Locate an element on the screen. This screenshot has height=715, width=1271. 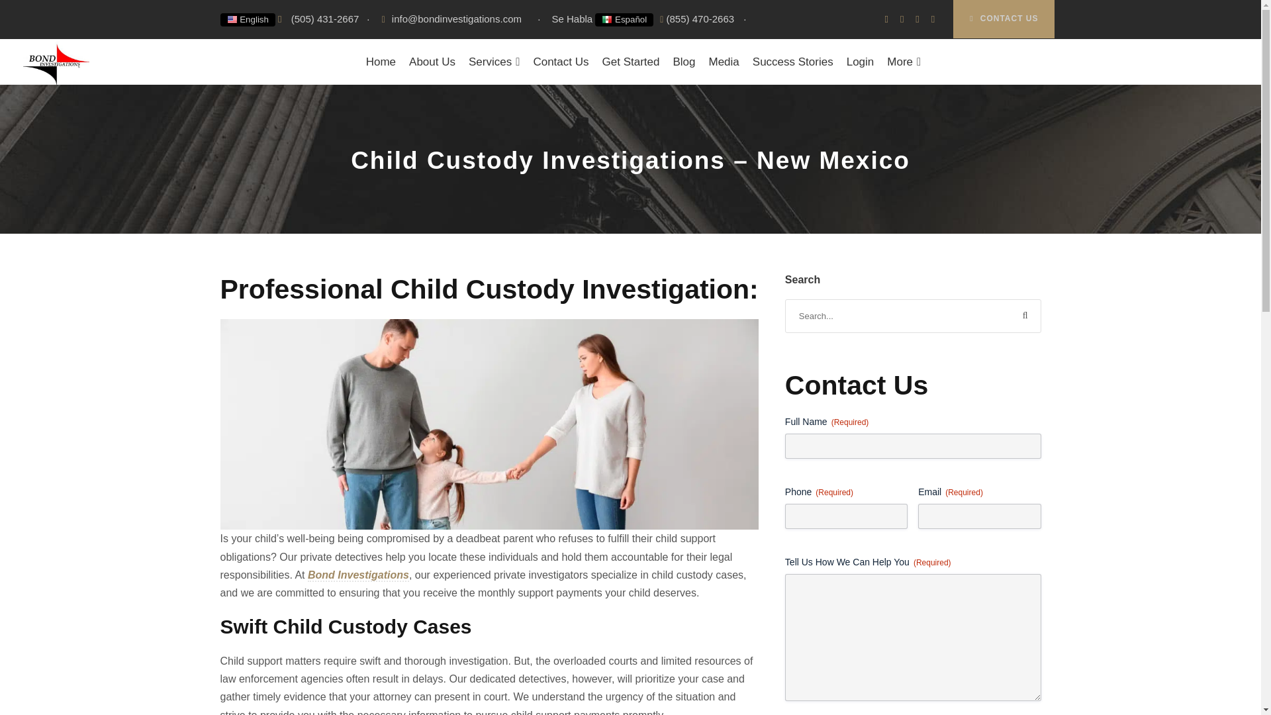
CONTACT US is located at coordinates (1004, 19).